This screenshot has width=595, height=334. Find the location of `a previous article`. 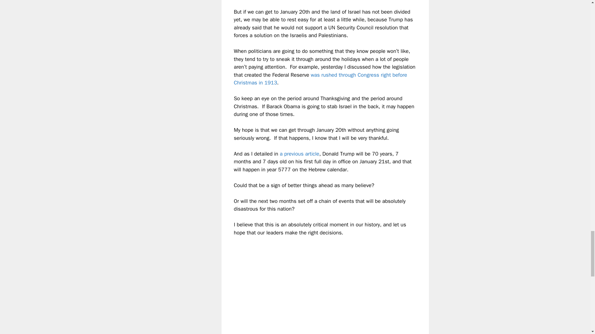

a previous article is located at coordinates (299, 154).